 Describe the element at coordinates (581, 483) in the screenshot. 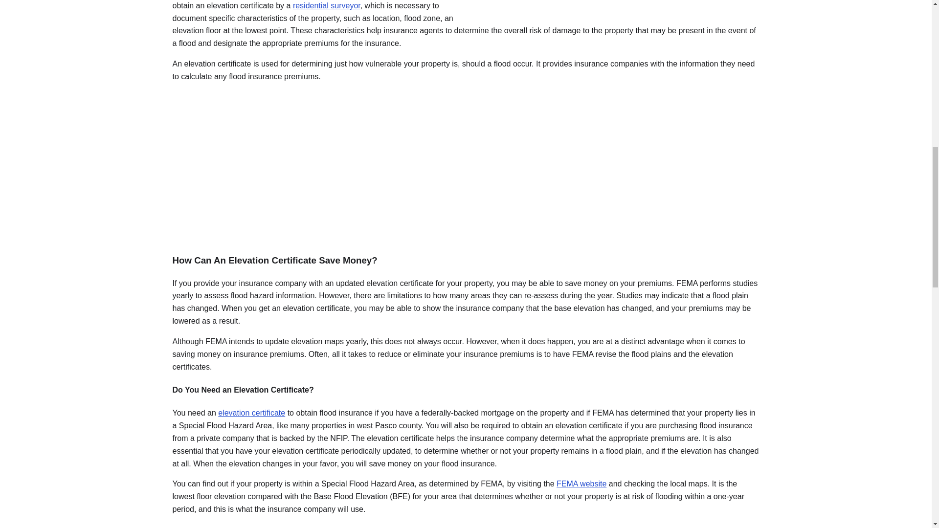

I see `FEMA website` at that location.